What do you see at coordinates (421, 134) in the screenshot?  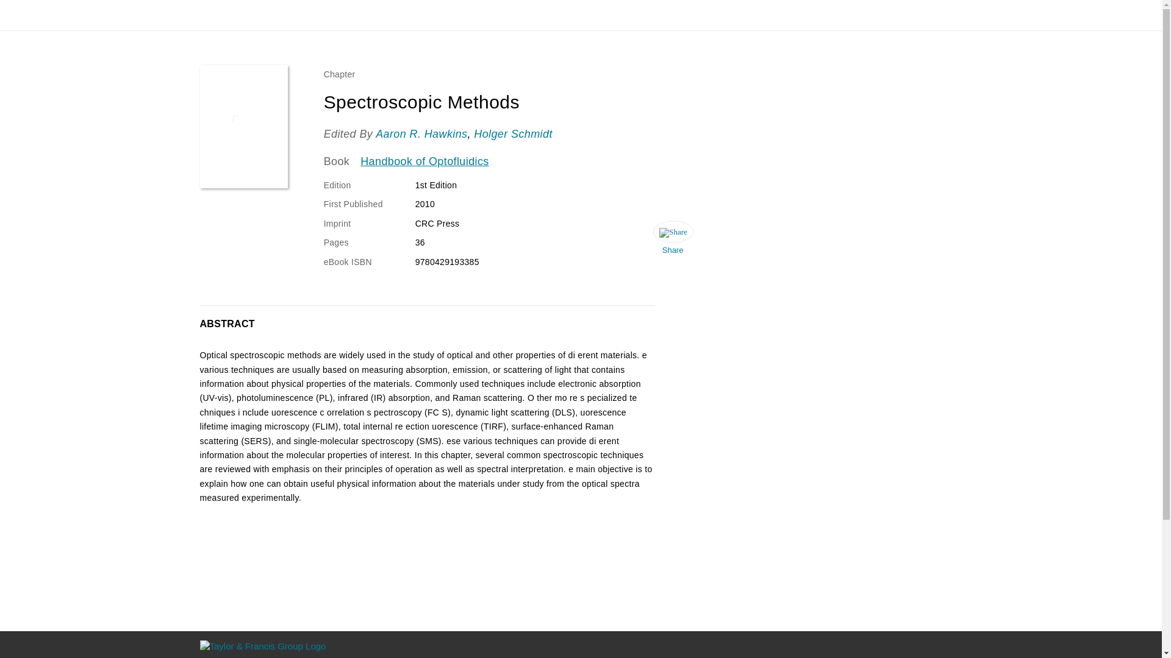 I see `Aaron R. Hawkins` at bounding box center [421, 134].